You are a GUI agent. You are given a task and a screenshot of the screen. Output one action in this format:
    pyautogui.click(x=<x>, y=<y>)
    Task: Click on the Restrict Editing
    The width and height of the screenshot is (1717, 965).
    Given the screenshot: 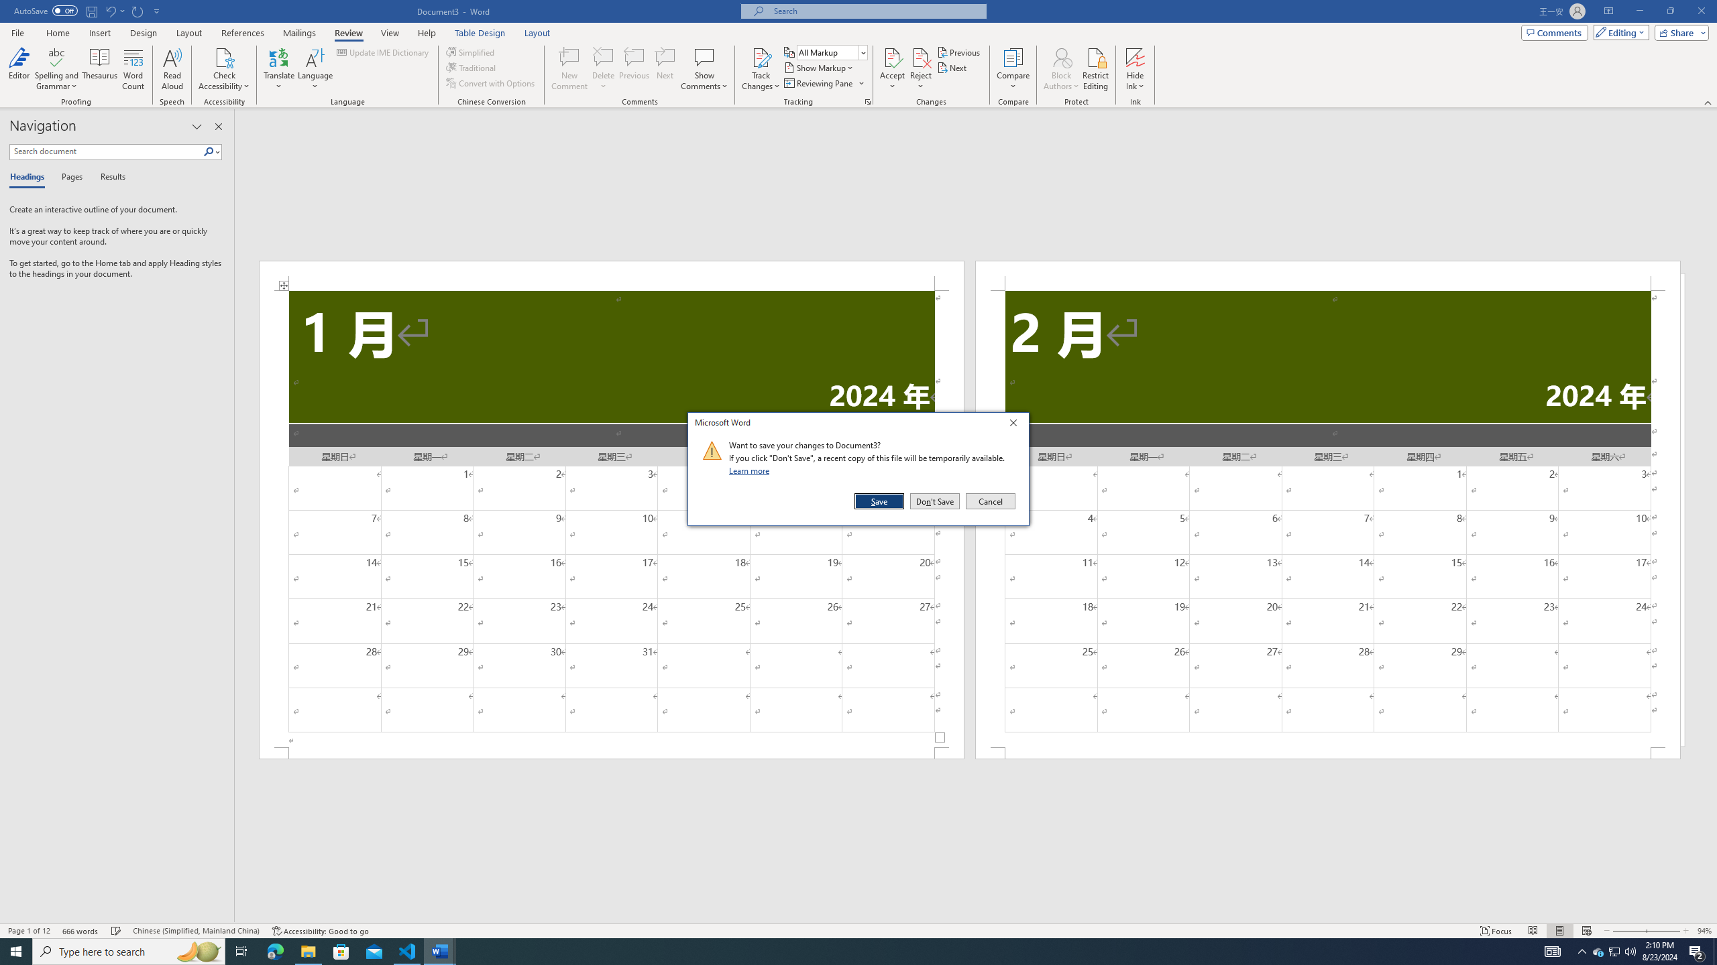 What is the action you would take?
    pyautogui.click(x=1096, y=69)
    